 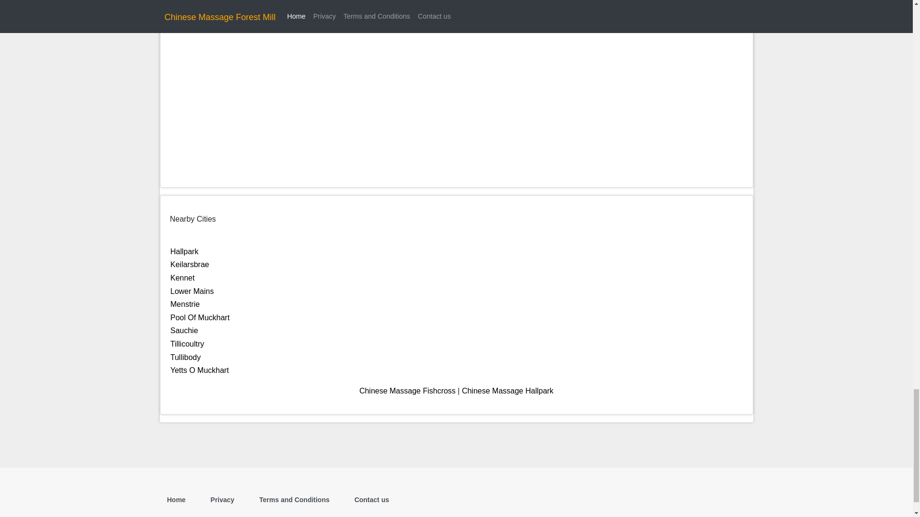 I want to click on Hallpark, so click(x=184, y=251).